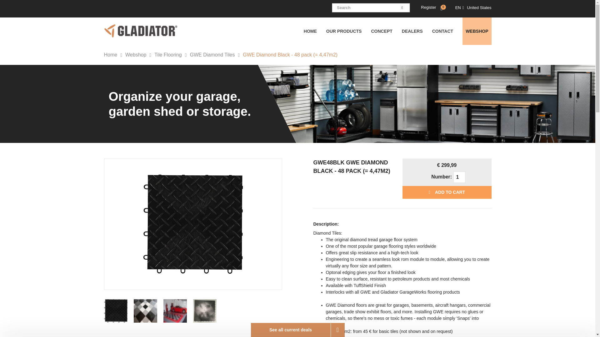  Describe the element at coordinates (315, 31) in the screenshot. I see `HOME` at that location.